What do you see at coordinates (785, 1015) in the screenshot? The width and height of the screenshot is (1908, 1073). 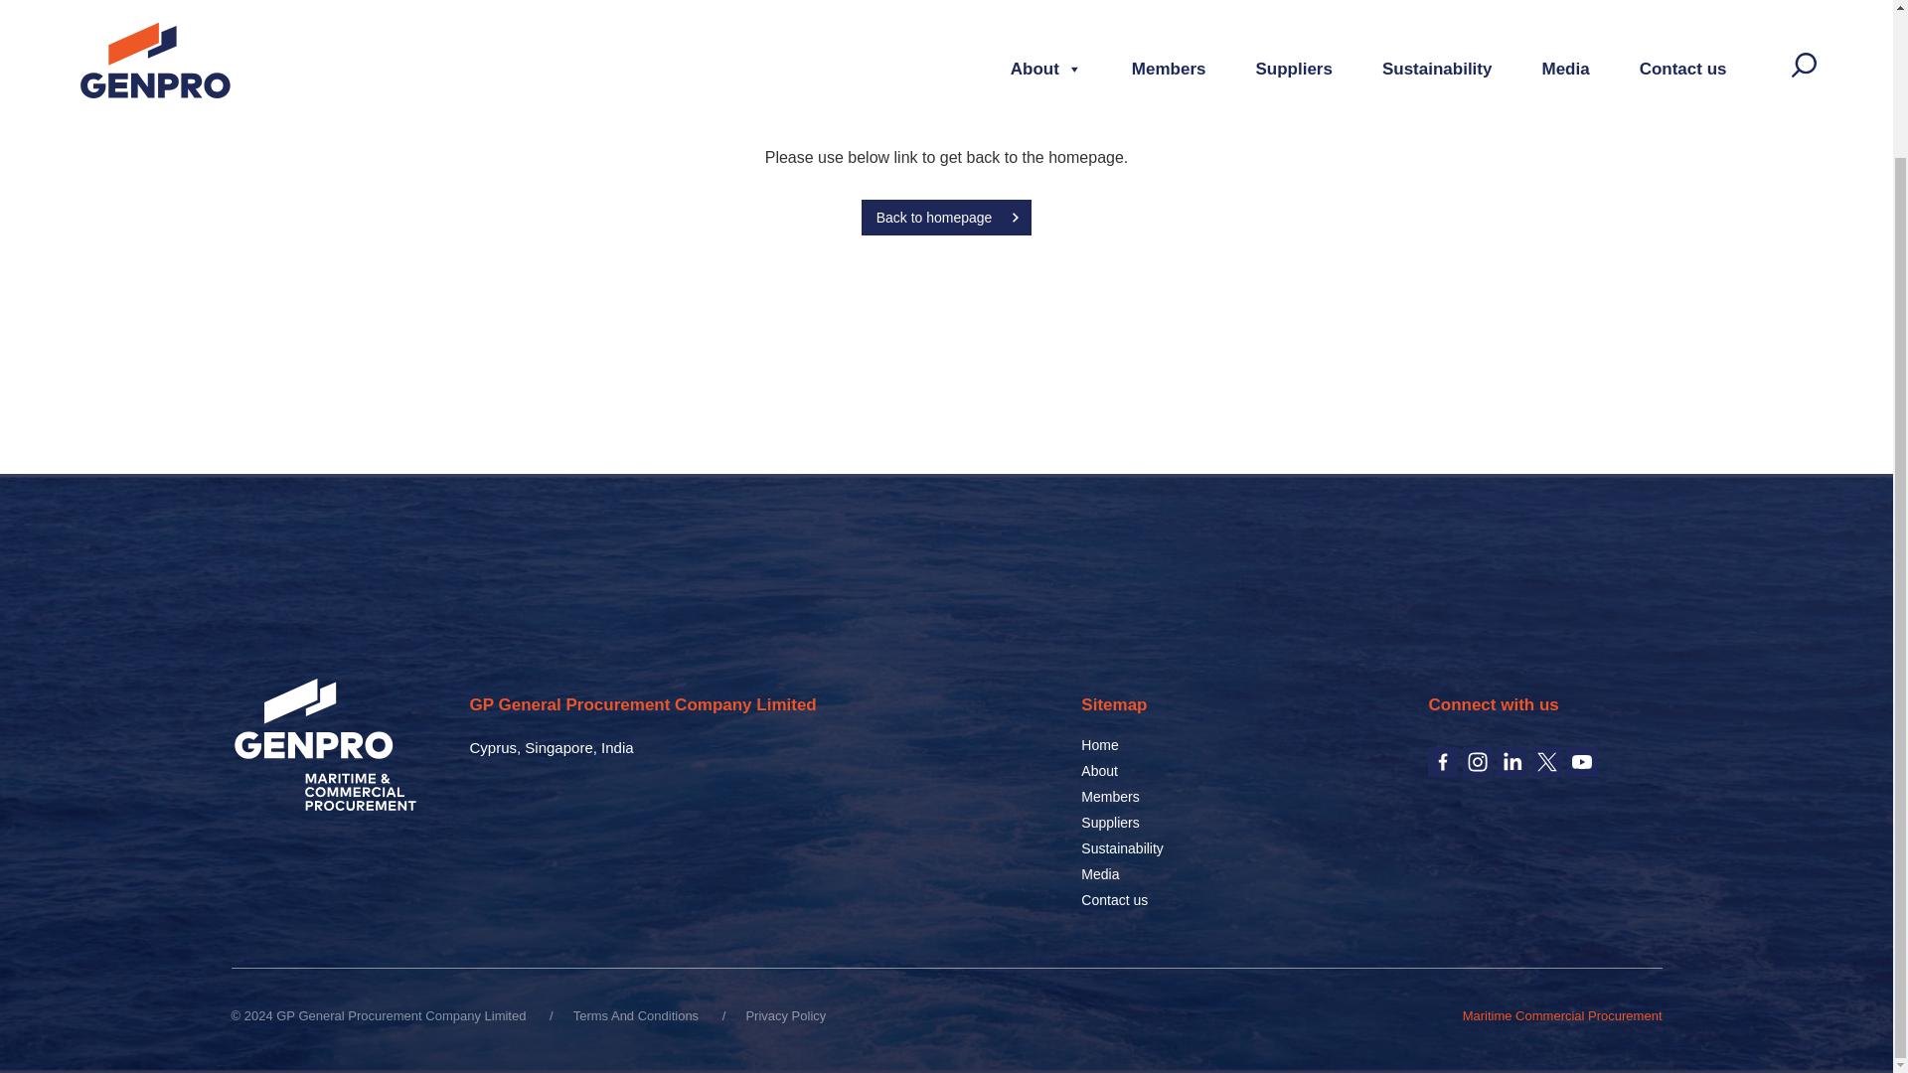 I see `Privacy Policy` at bounding box center [785, 1015].